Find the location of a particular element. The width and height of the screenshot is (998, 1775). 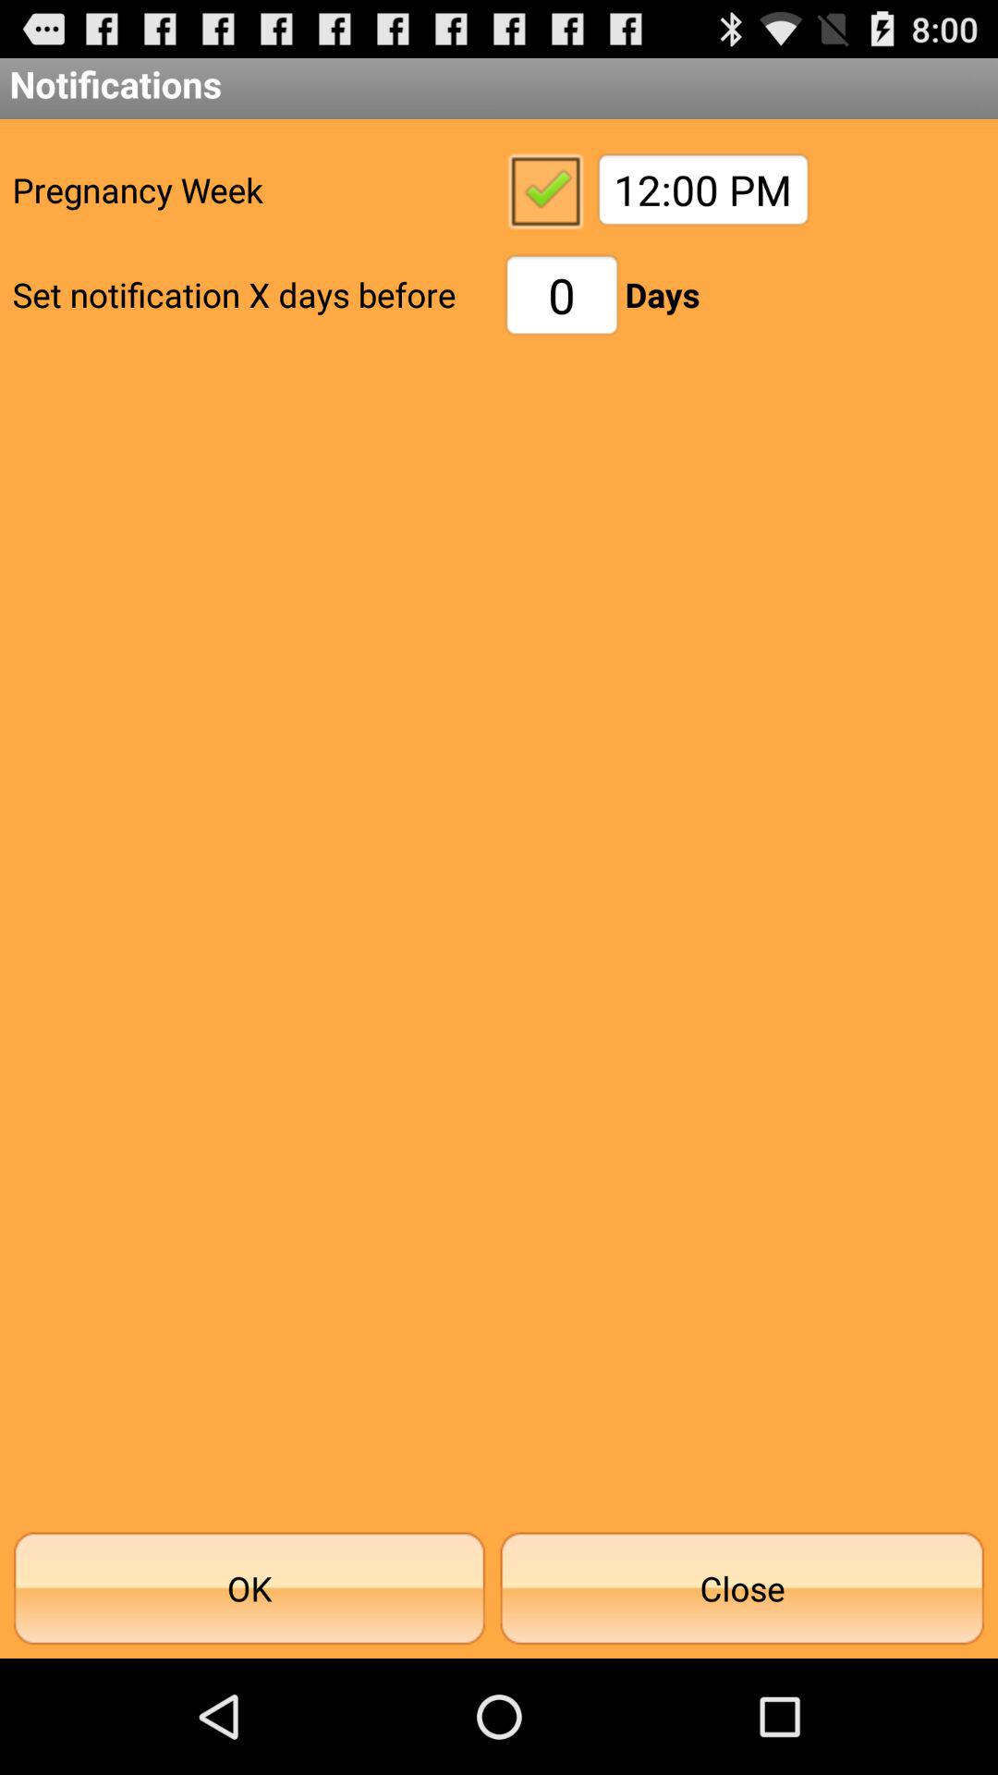

turn off icon to the right of the pregnancy week item is located at coordinates (545, 190).